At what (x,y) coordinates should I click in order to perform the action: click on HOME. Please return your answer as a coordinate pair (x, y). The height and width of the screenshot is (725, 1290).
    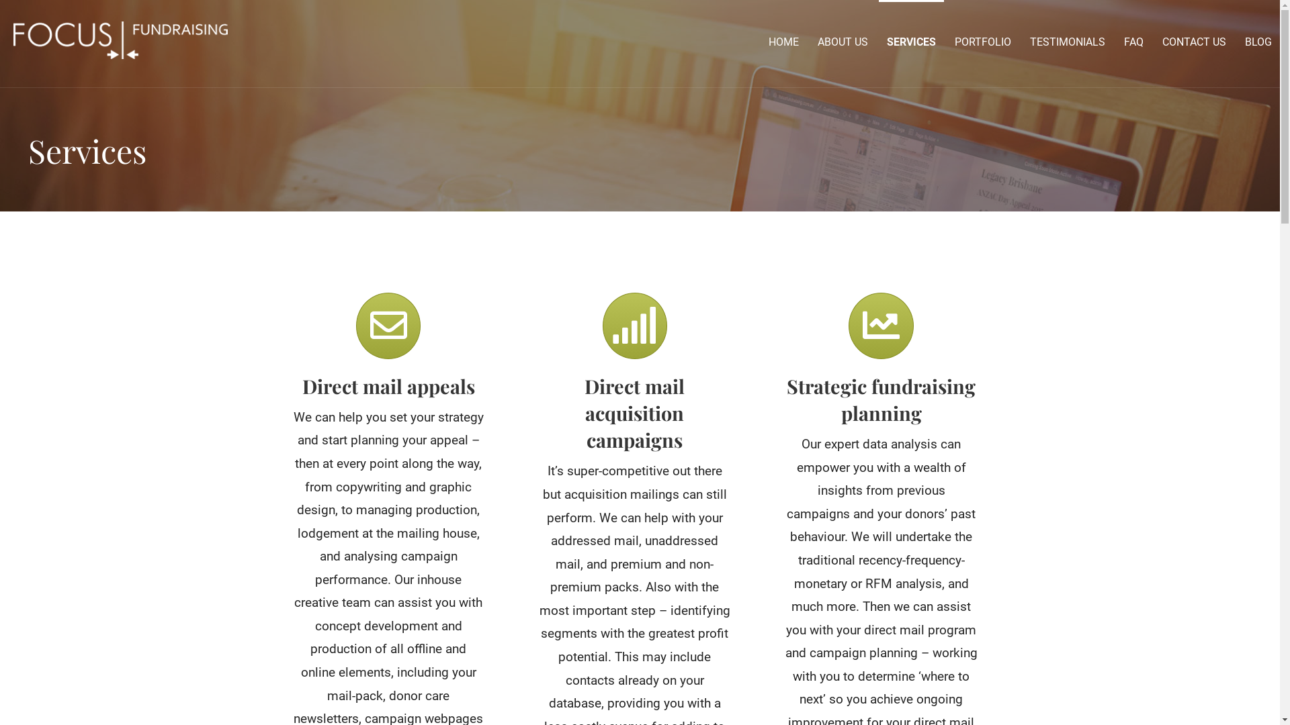
    Looking at the image, I should click on (783, 42).